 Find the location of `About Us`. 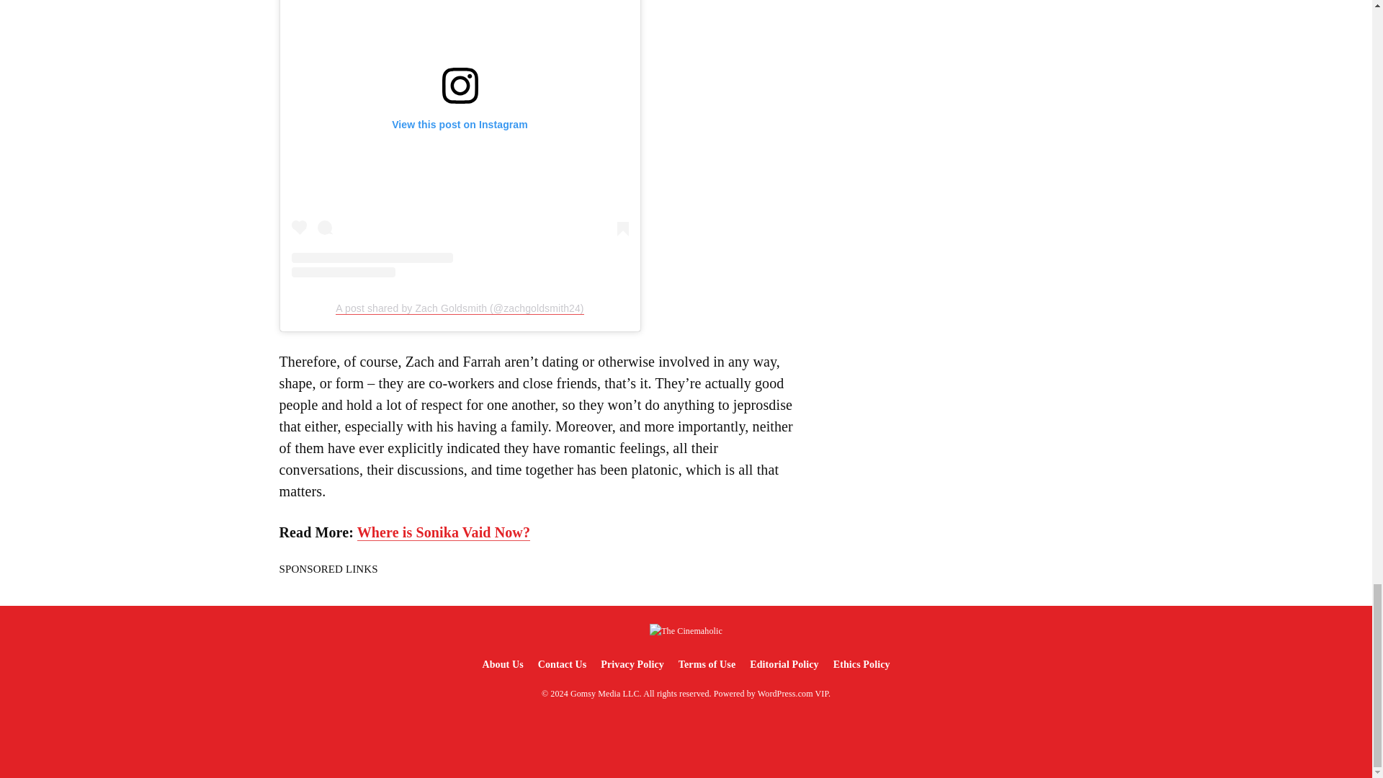

About Us is located at coordinates (501, 664).